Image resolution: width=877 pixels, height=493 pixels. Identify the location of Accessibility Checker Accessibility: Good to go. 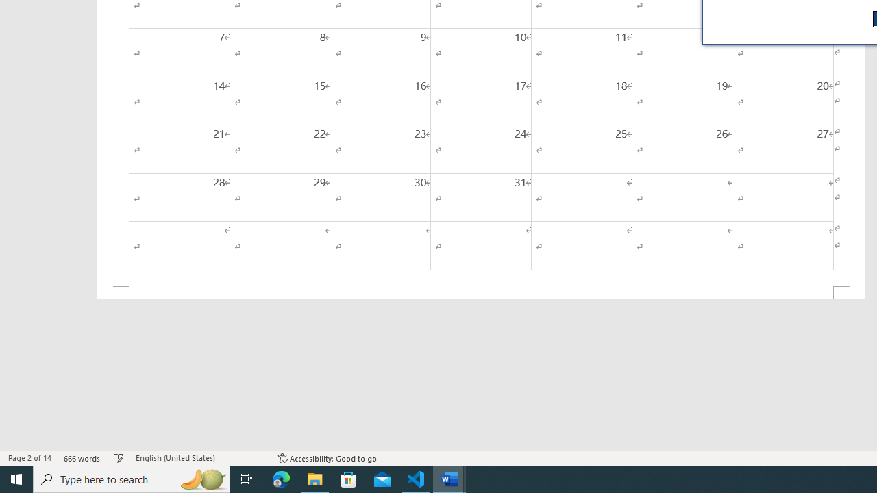
(328, 457).